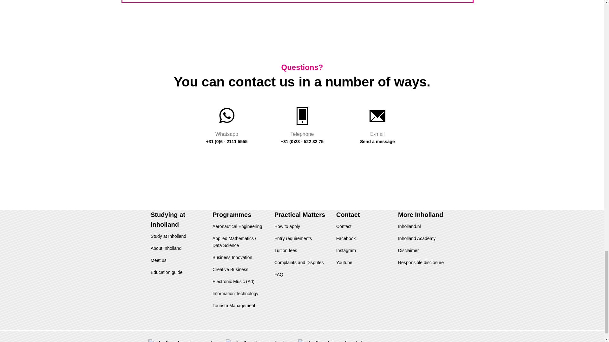  Describe the element at coordinates (232, 257) in the screenshot. I see `Business Innovation` at that location.